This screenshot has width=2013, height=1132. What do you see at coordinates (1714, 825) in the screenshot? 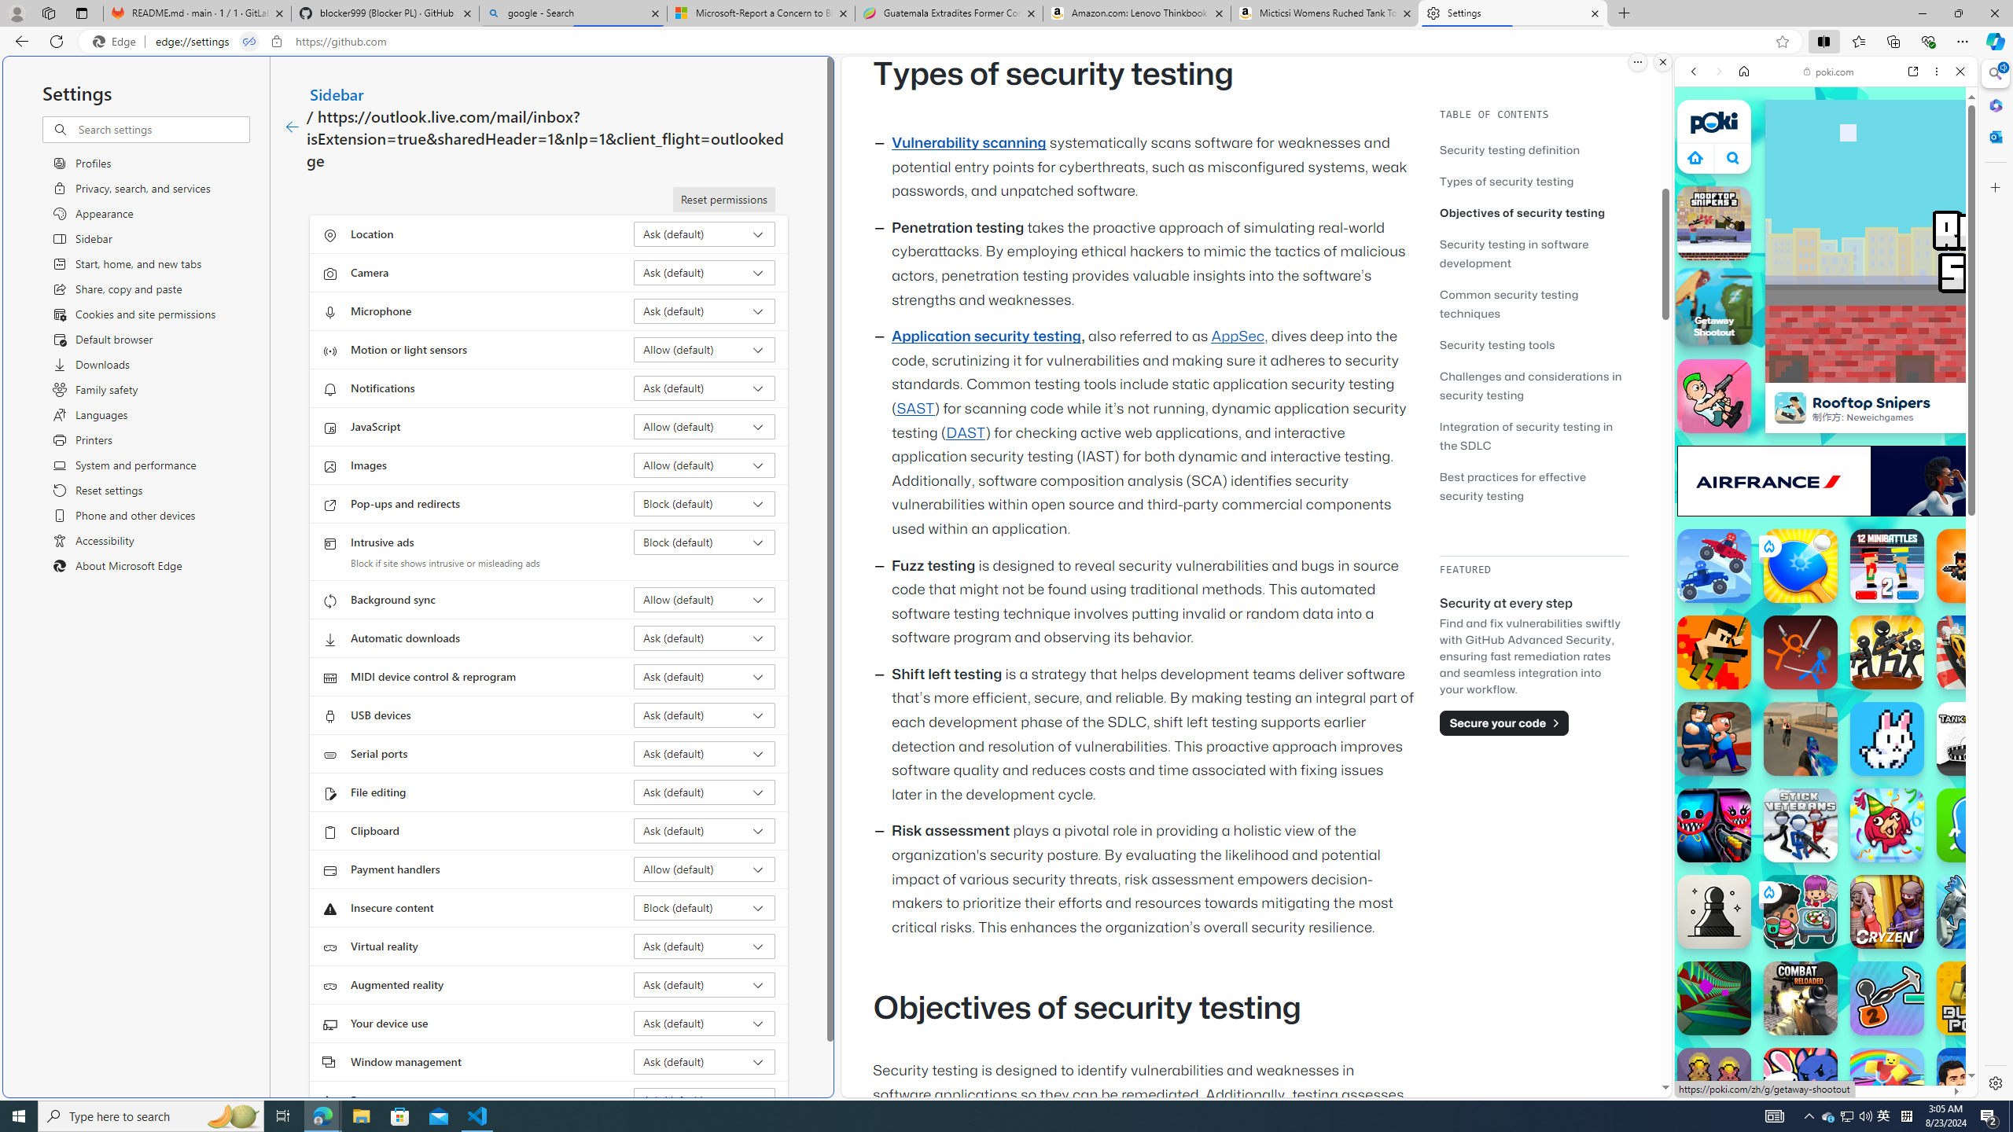
I see `Huggy Wuggy Shooter` at bounding box center [1714, 825].